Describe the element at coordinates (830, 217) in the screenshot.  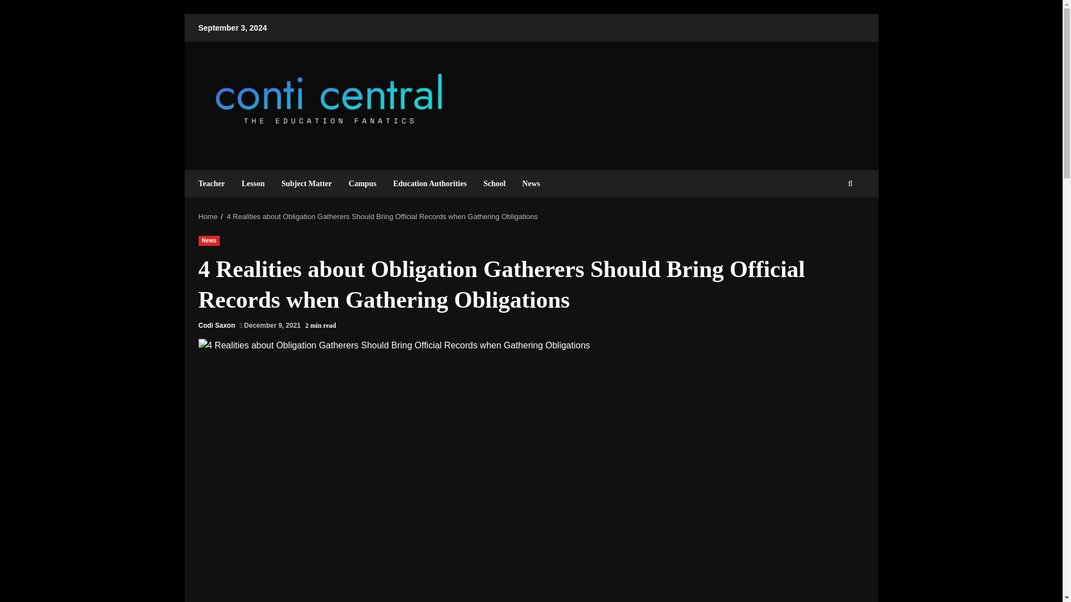
I see `Search` at that location.